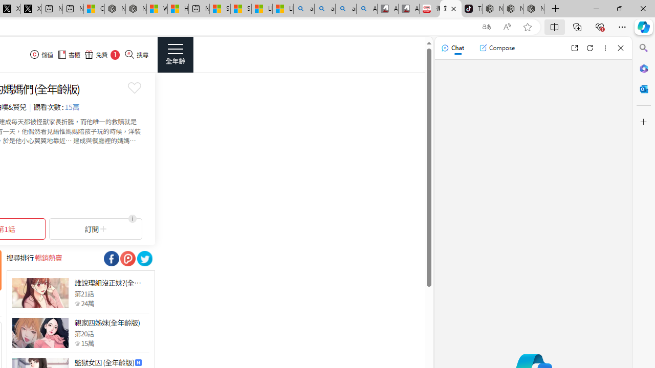 The width and height of the screenshot is (655, 368). What do you see at coordinates (367, 9) in the screenshot?
I see `Amazon Echo Robot - Search Images` at bounding box center [367, 9].